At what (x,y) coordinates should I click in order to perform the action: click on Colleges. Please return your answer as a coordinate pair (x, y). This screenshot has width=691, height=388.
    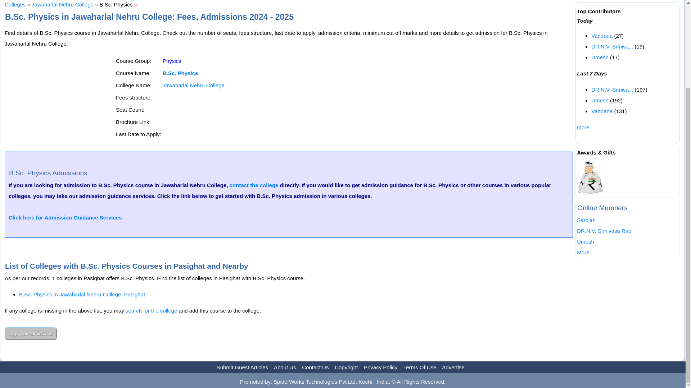
    Looking at the image, I should click on (15, 4).